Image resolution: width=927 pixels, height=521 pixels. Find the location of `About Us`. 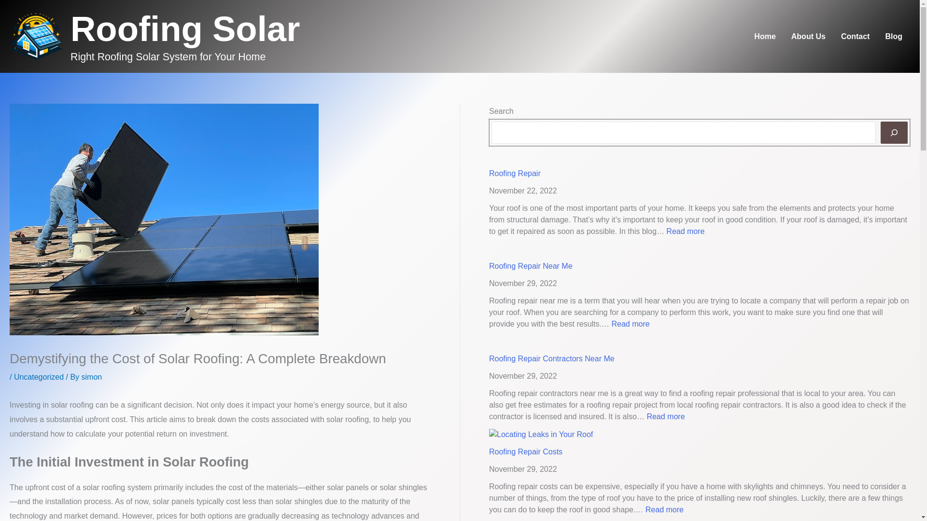

About Us is located at coordinates (92, 377).